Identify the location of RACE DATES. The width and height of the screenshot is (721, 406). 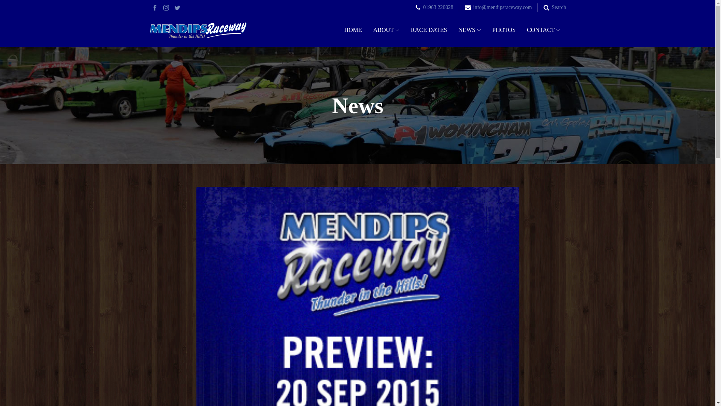
(429, 30).